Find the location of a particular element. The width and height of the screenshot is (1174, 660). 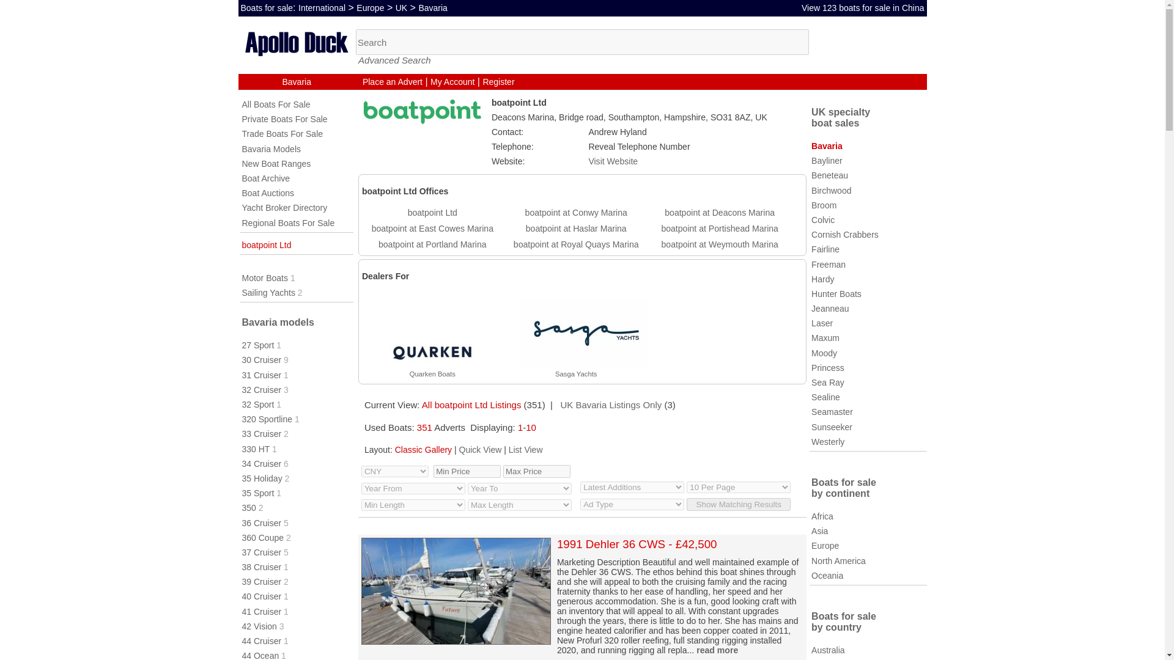

35 Sport is located at coordinates (258, 493).